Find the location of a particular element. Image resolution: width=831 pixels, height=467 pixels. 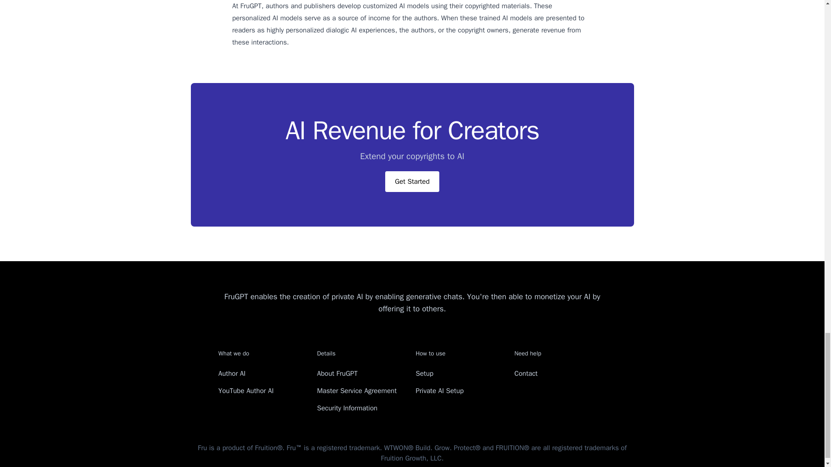

Author AI is located at coordinates (231, 374).